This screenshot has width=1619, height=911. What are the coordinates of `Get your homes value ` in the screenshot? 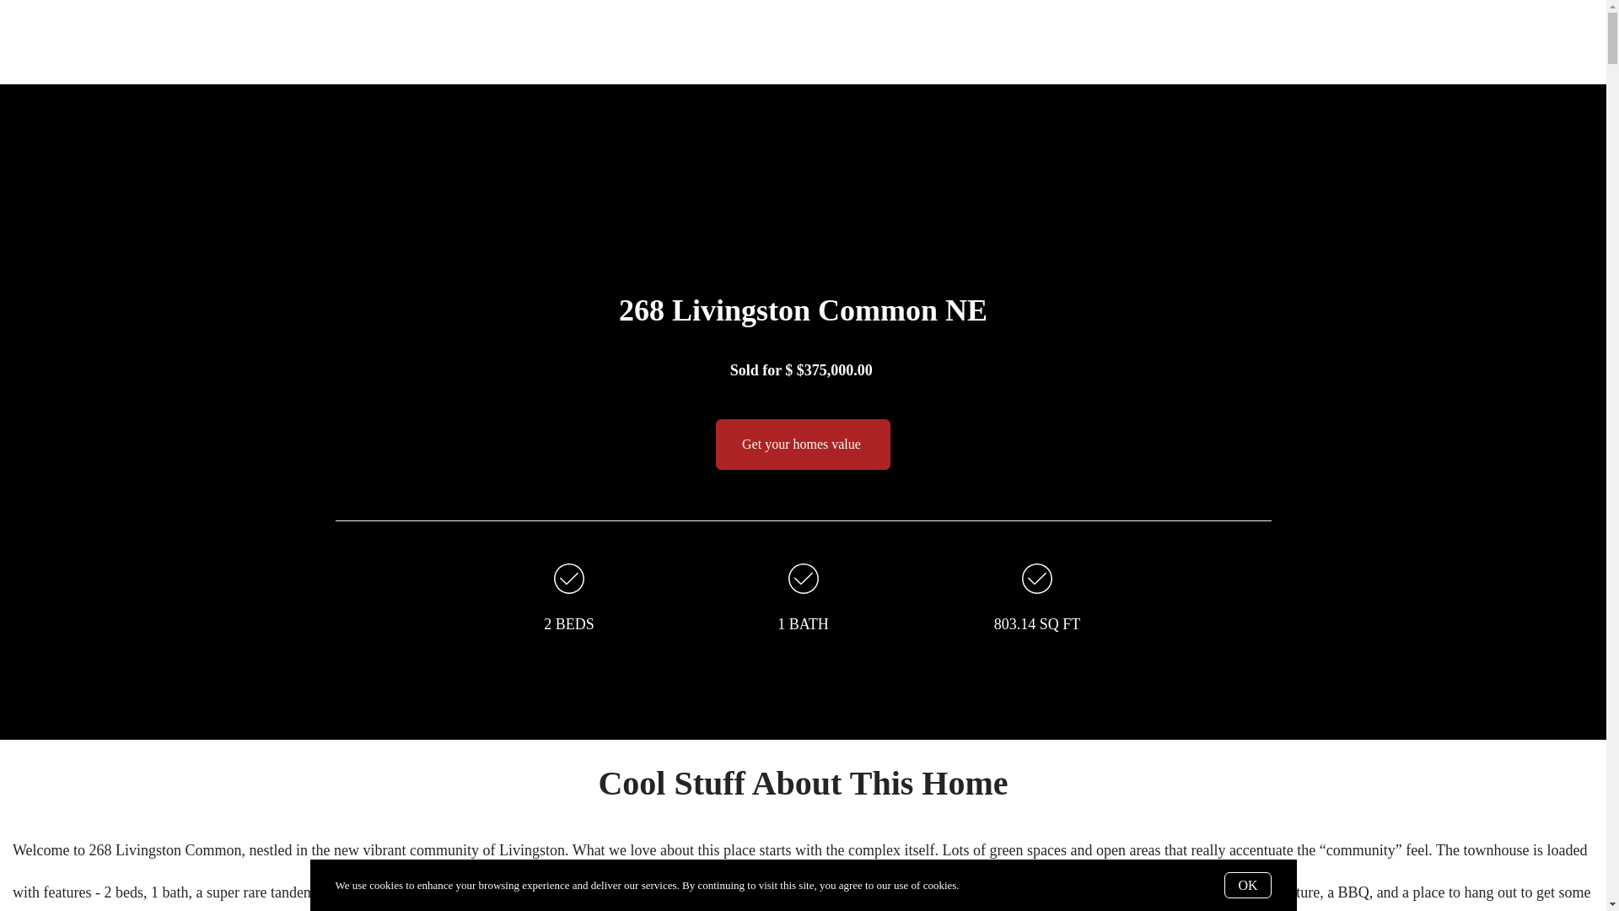 It's located at (803, 444).